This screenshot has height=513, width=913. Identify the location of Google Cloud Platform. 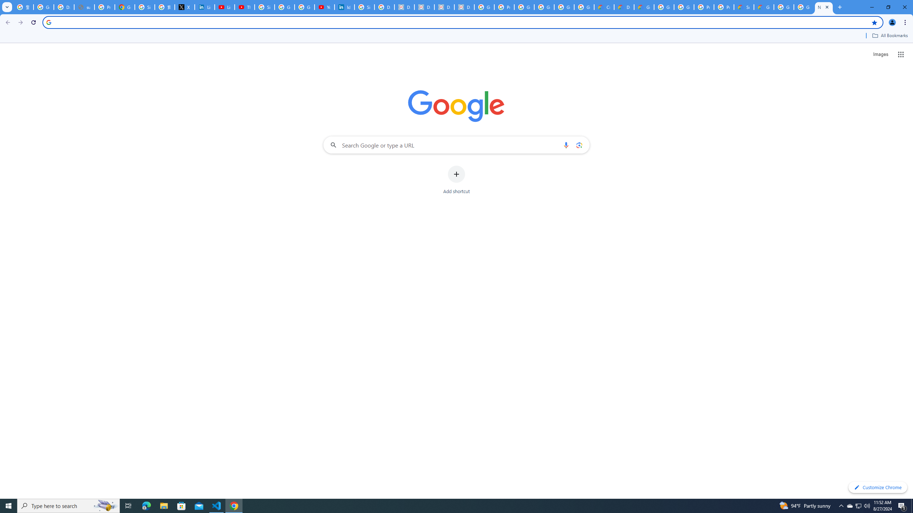
(684, 7).